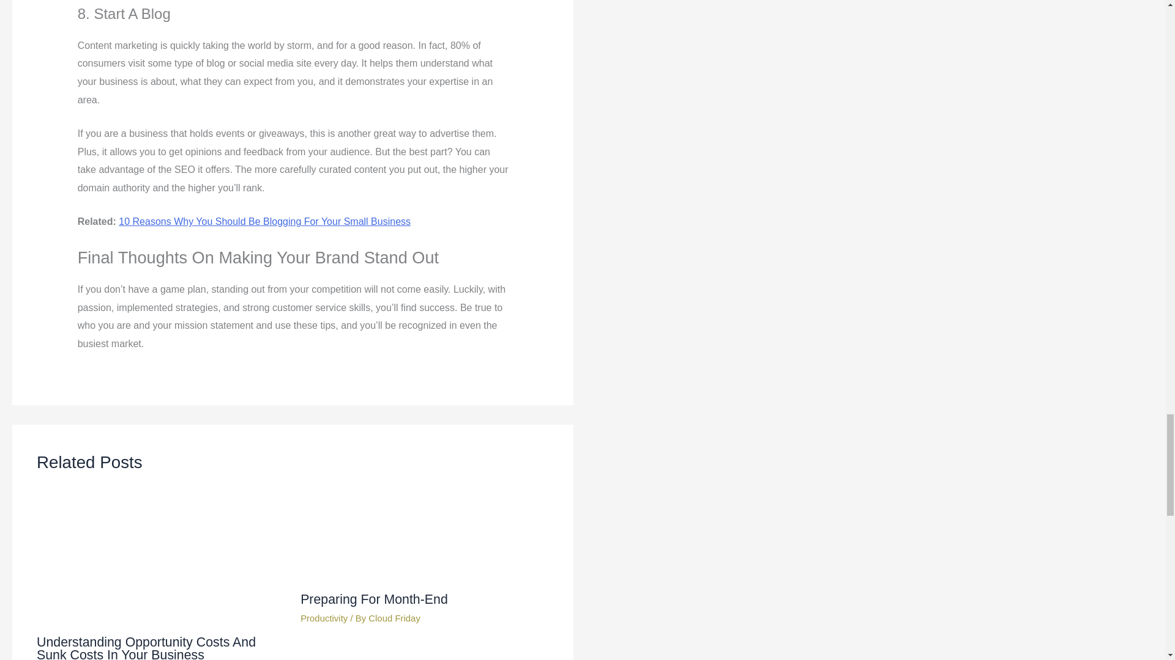  I want to click on Preparing For Month-End, so click(374, 599).